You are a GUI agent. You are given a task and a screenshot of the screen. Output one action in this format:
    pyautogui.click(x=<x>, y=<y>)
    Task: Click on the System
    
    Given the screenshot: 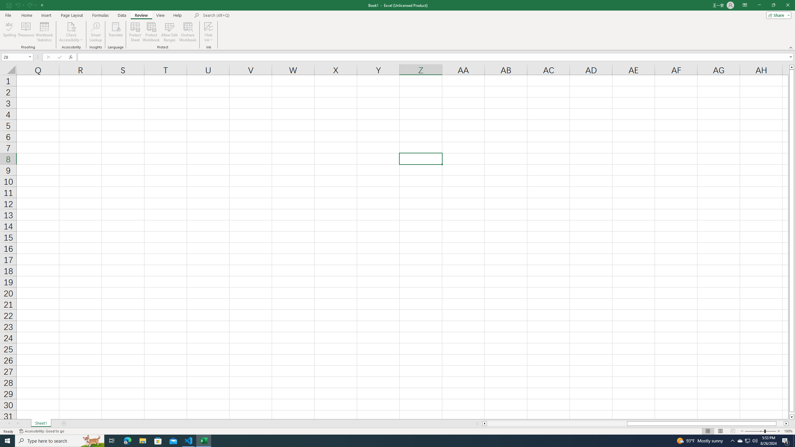 What is the action you would take?
    pyautogui.click(x=4, y=3)
    